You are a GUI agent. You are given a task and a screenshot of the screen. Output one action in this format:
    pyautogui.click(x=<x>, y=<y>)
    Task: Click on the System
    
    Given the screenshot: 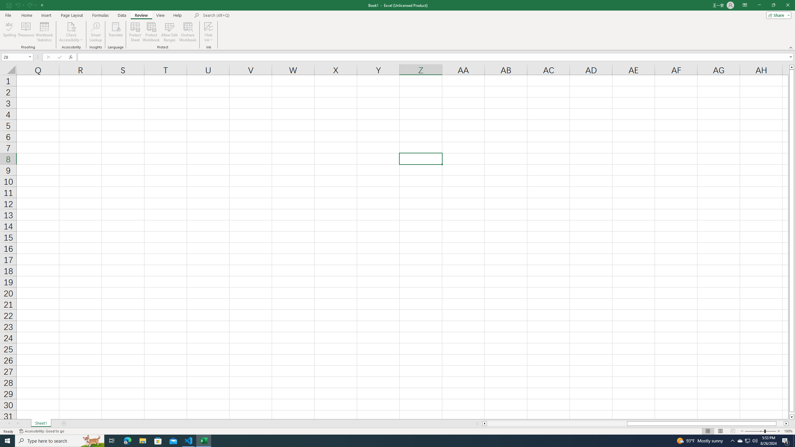 What is the action you would take?
    pyautogui.click(x=4, y=3)
    